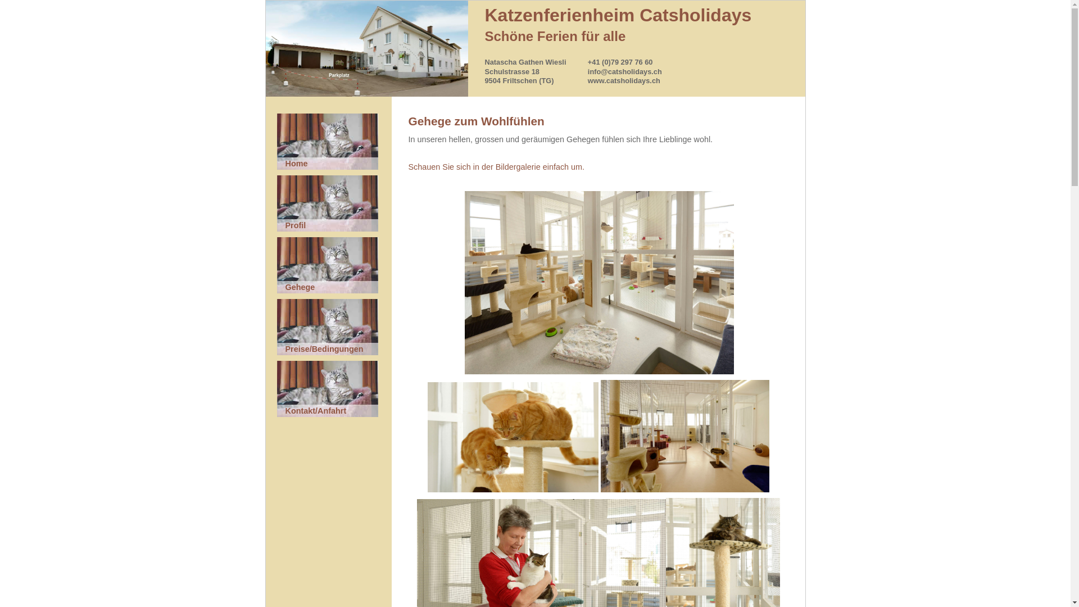  What do you see at coordinates (328, 390) in the screenshot?
I see `Kontakt/Anfahrt` at bounding box center [328, 390].